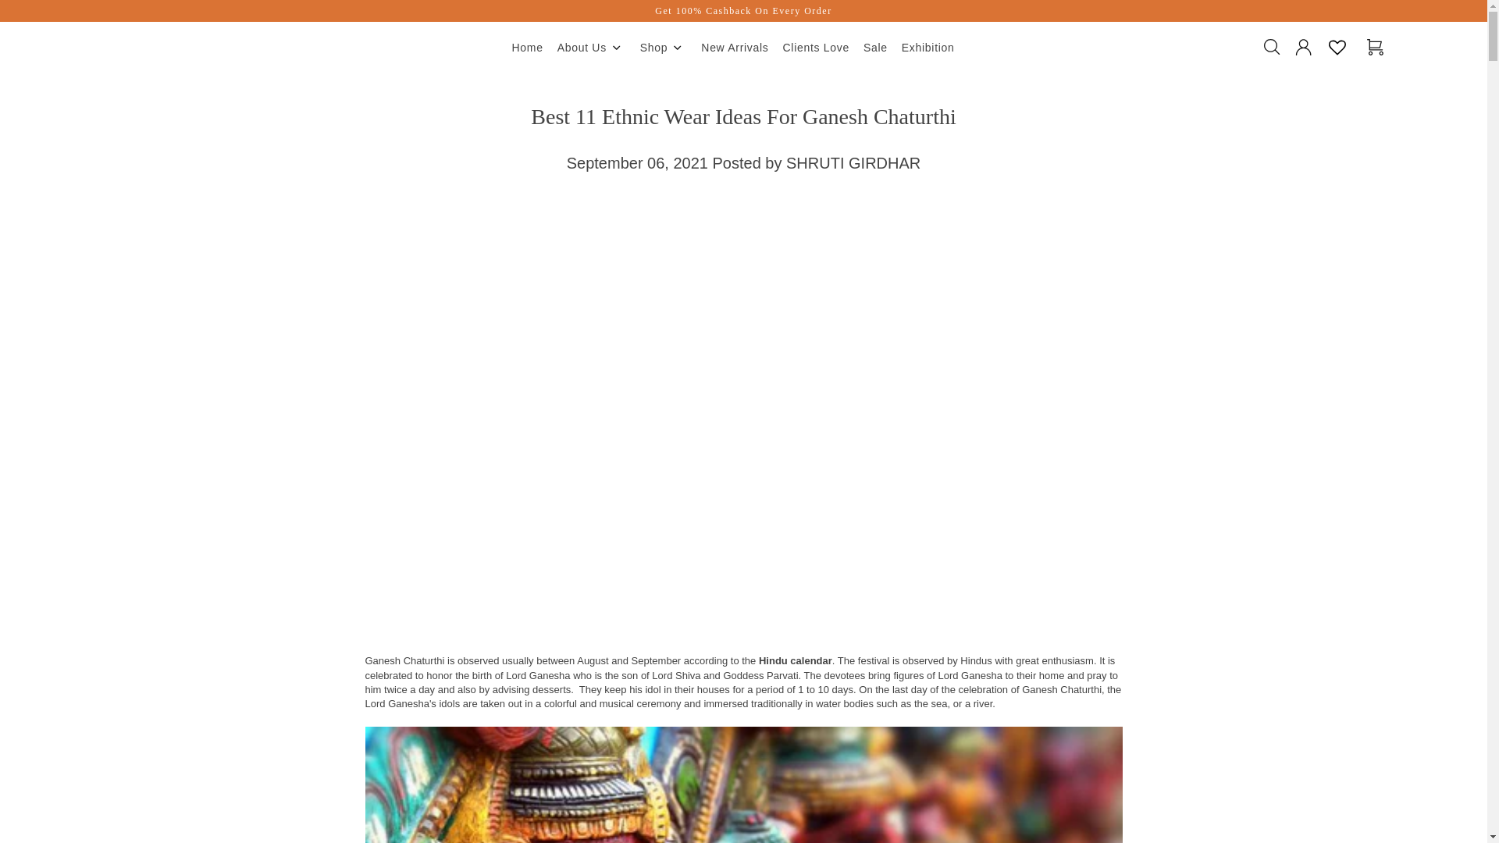  I want to click on About Us, so click(591, 48).